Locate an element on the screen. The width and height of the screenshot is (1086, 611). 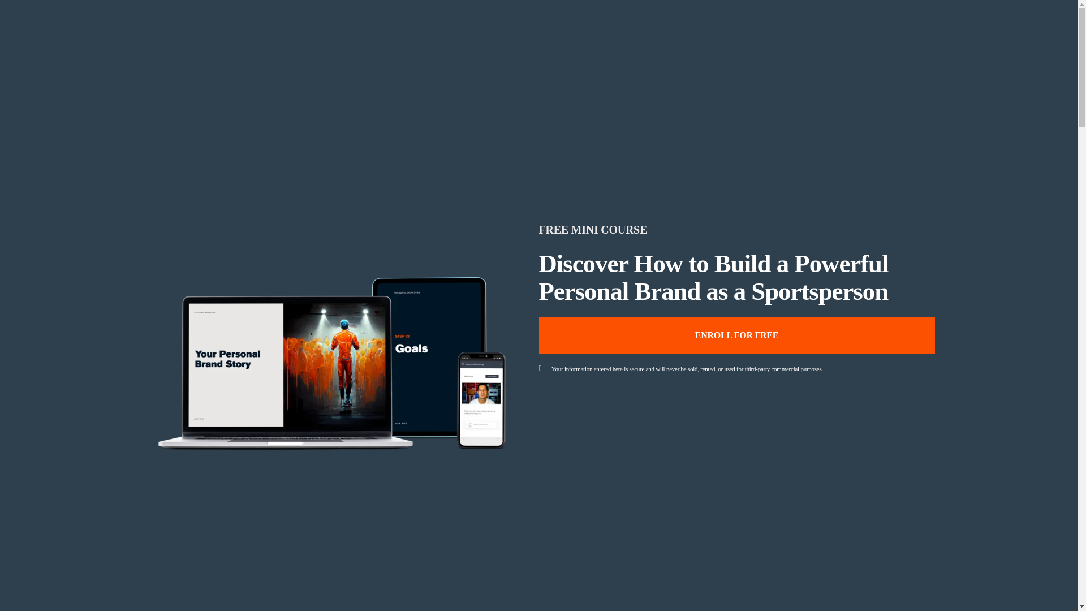
ENROLL FOR FREE is located at coordinates (736, 335).